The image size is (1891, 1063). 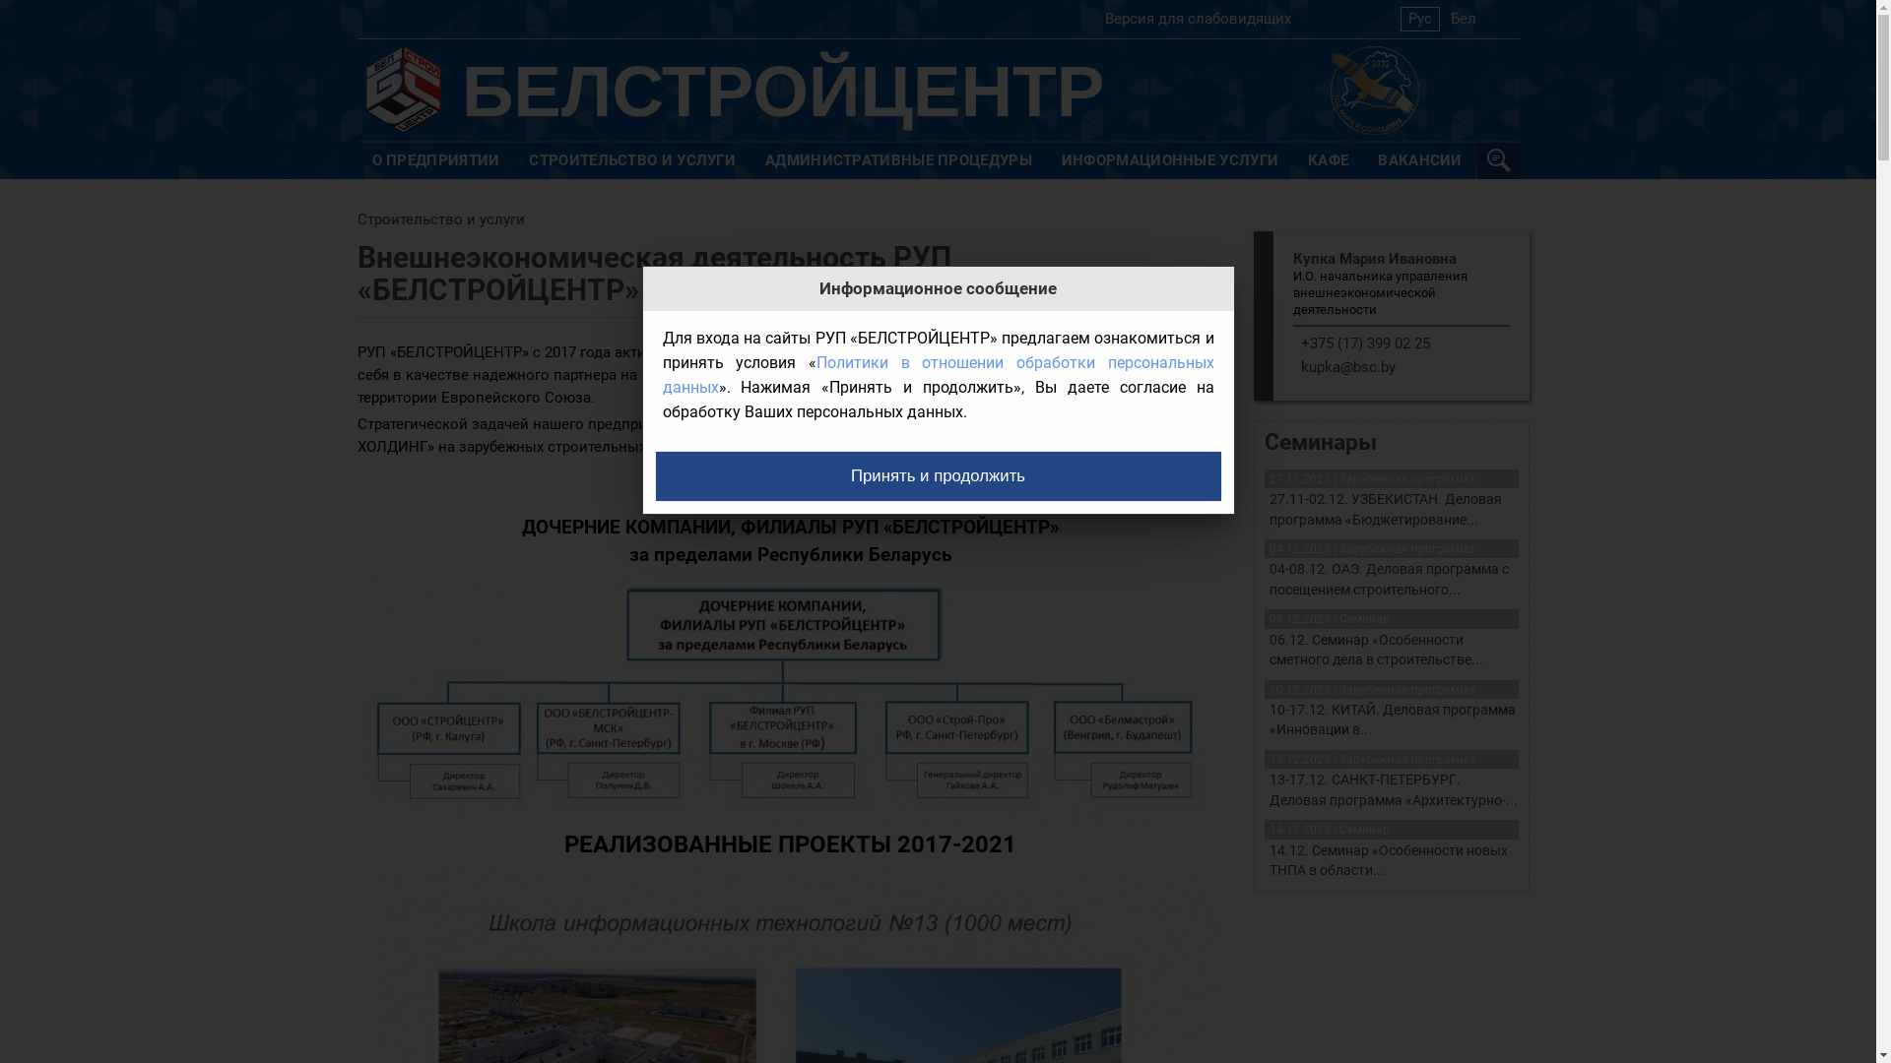 What do you see at coordinates (1347, 367) in the screenshot?
I see `kupka@bsc.by` at bounding box center [1347, 367].